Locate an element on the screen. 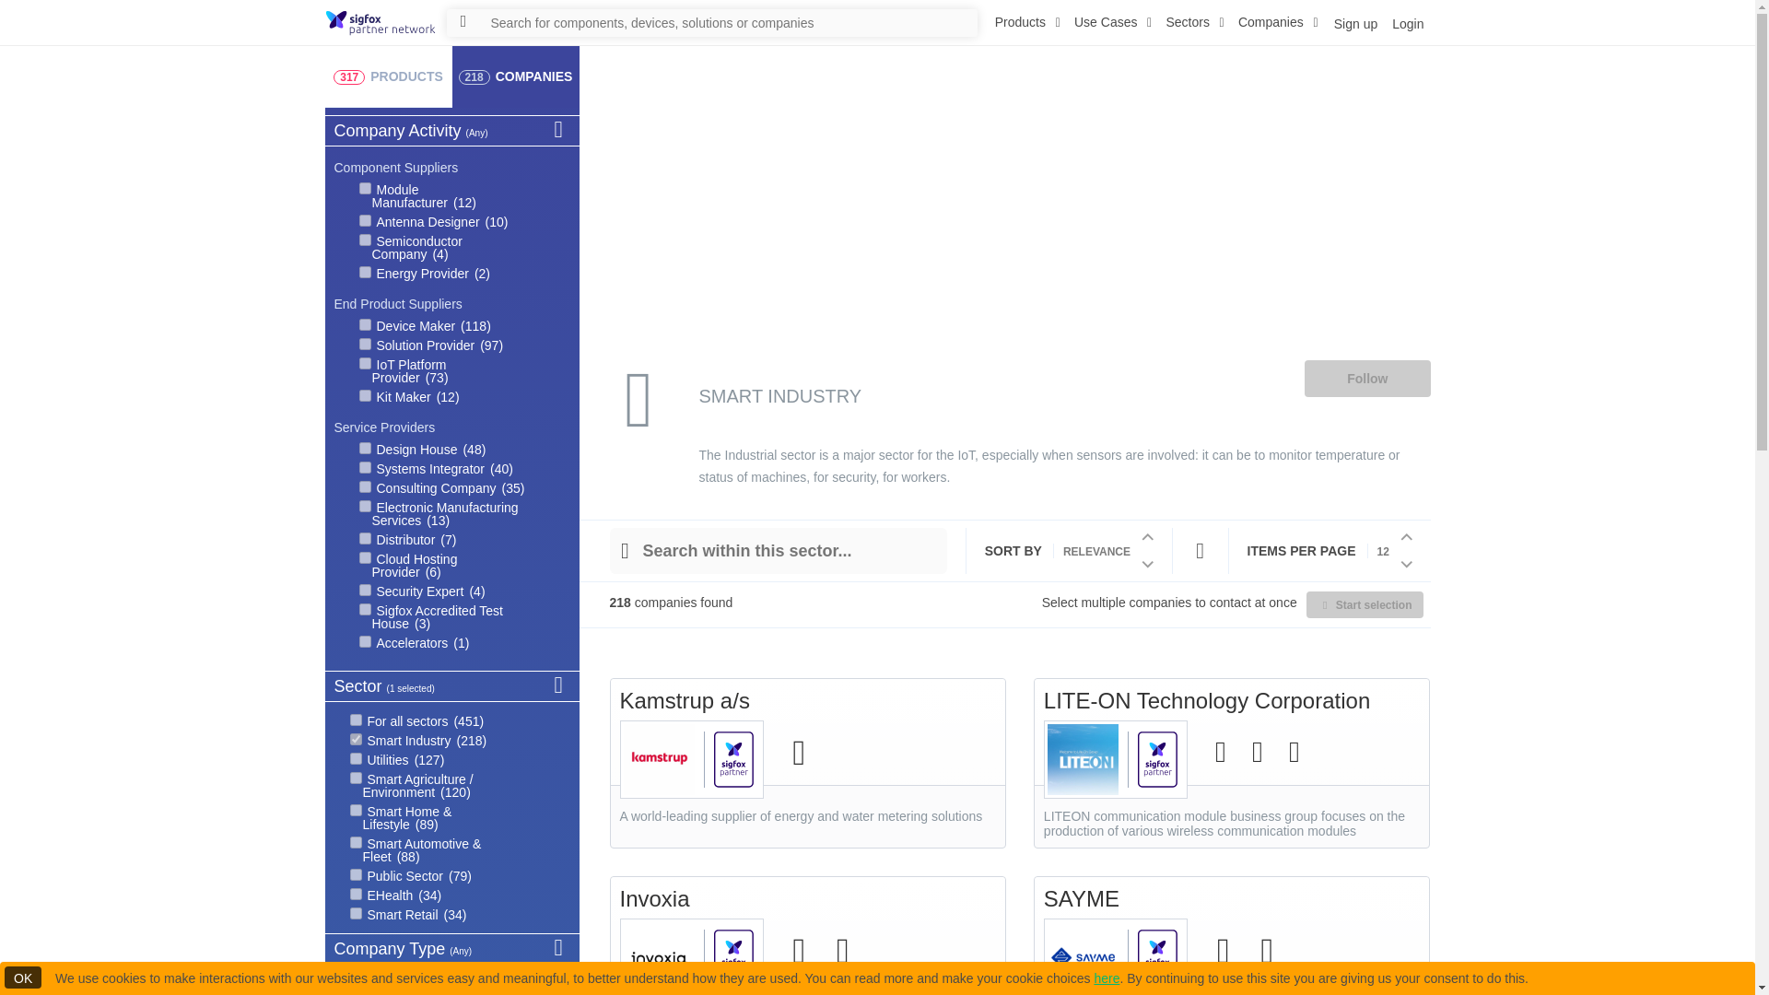  on is located at coordinates (365, 507).